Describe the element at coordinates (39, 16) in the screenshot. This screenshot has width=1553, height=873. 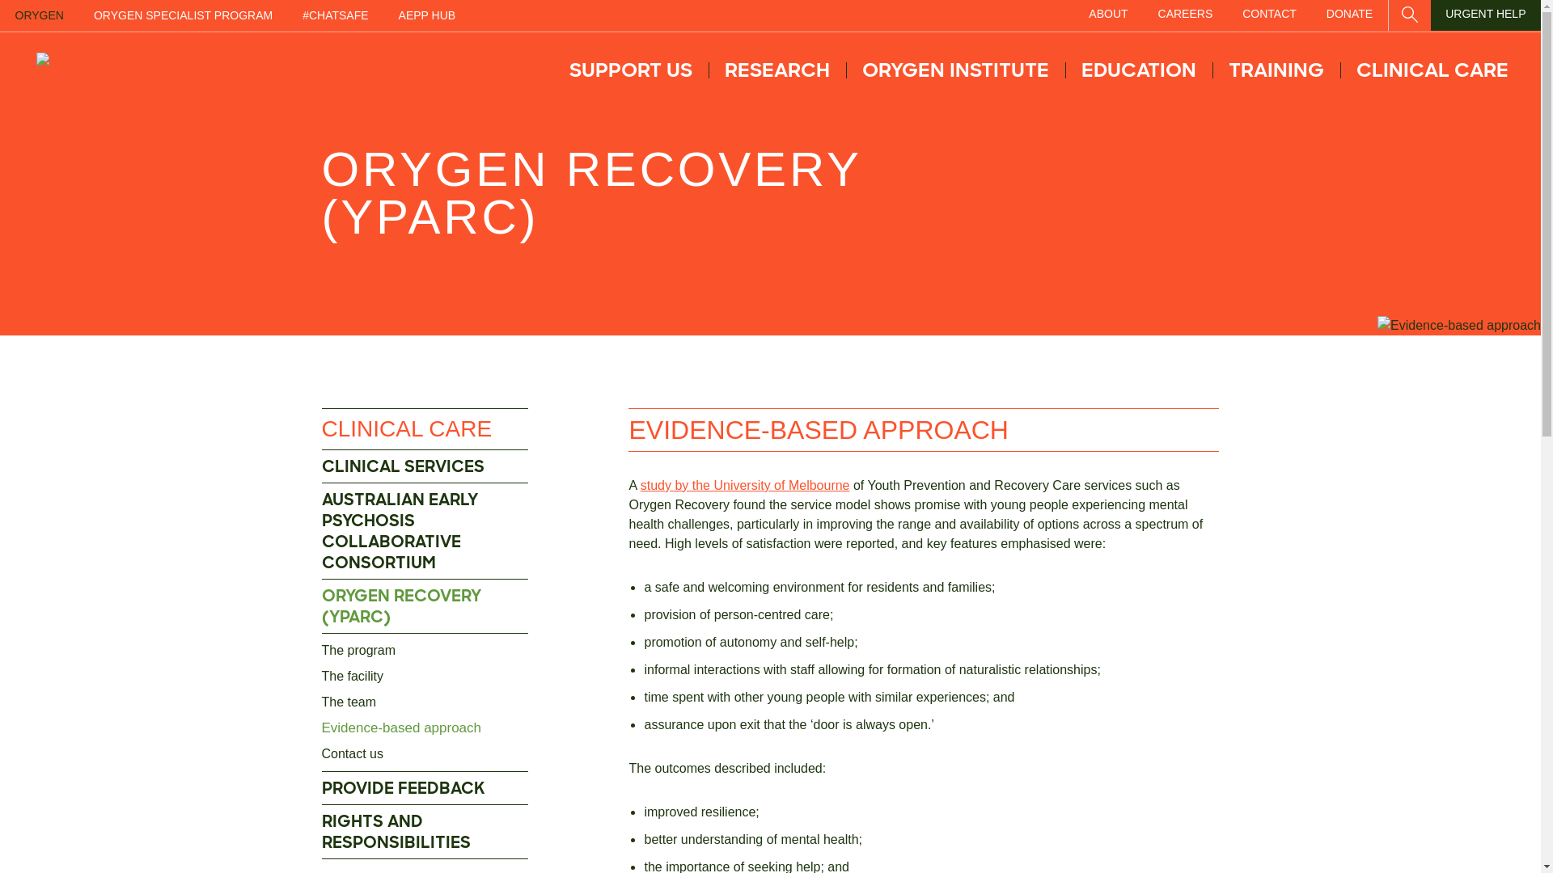
I see `ORYGEN` at that location.